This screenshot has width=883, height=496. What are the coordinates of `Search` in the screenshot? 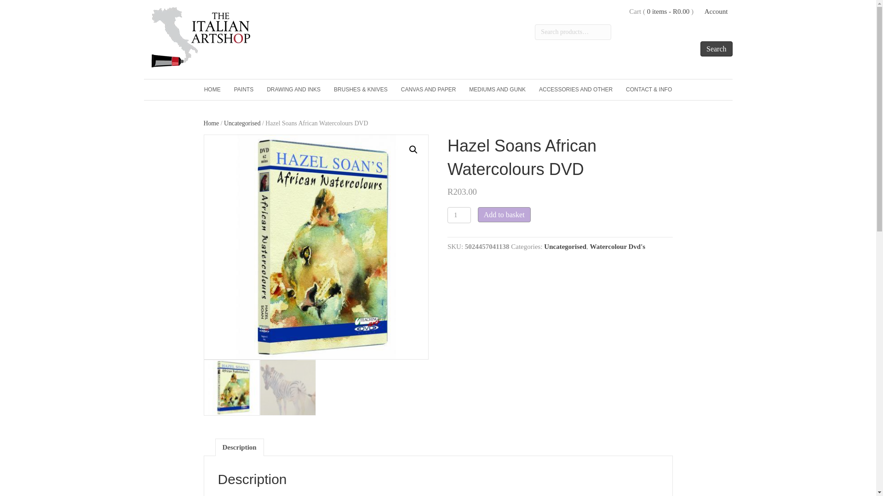 It's located at (717, 49).